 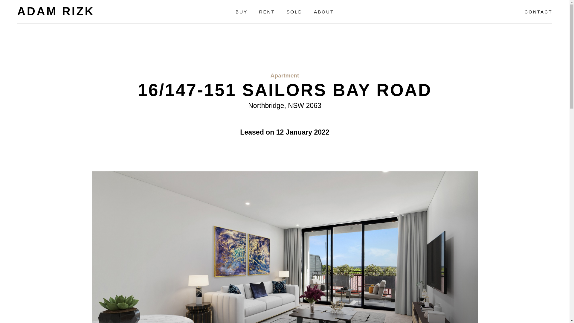 What do you see at coordinates (56, 11) in the screenshot?
I see `Adam Rizk` at bounding box center [56, 11].